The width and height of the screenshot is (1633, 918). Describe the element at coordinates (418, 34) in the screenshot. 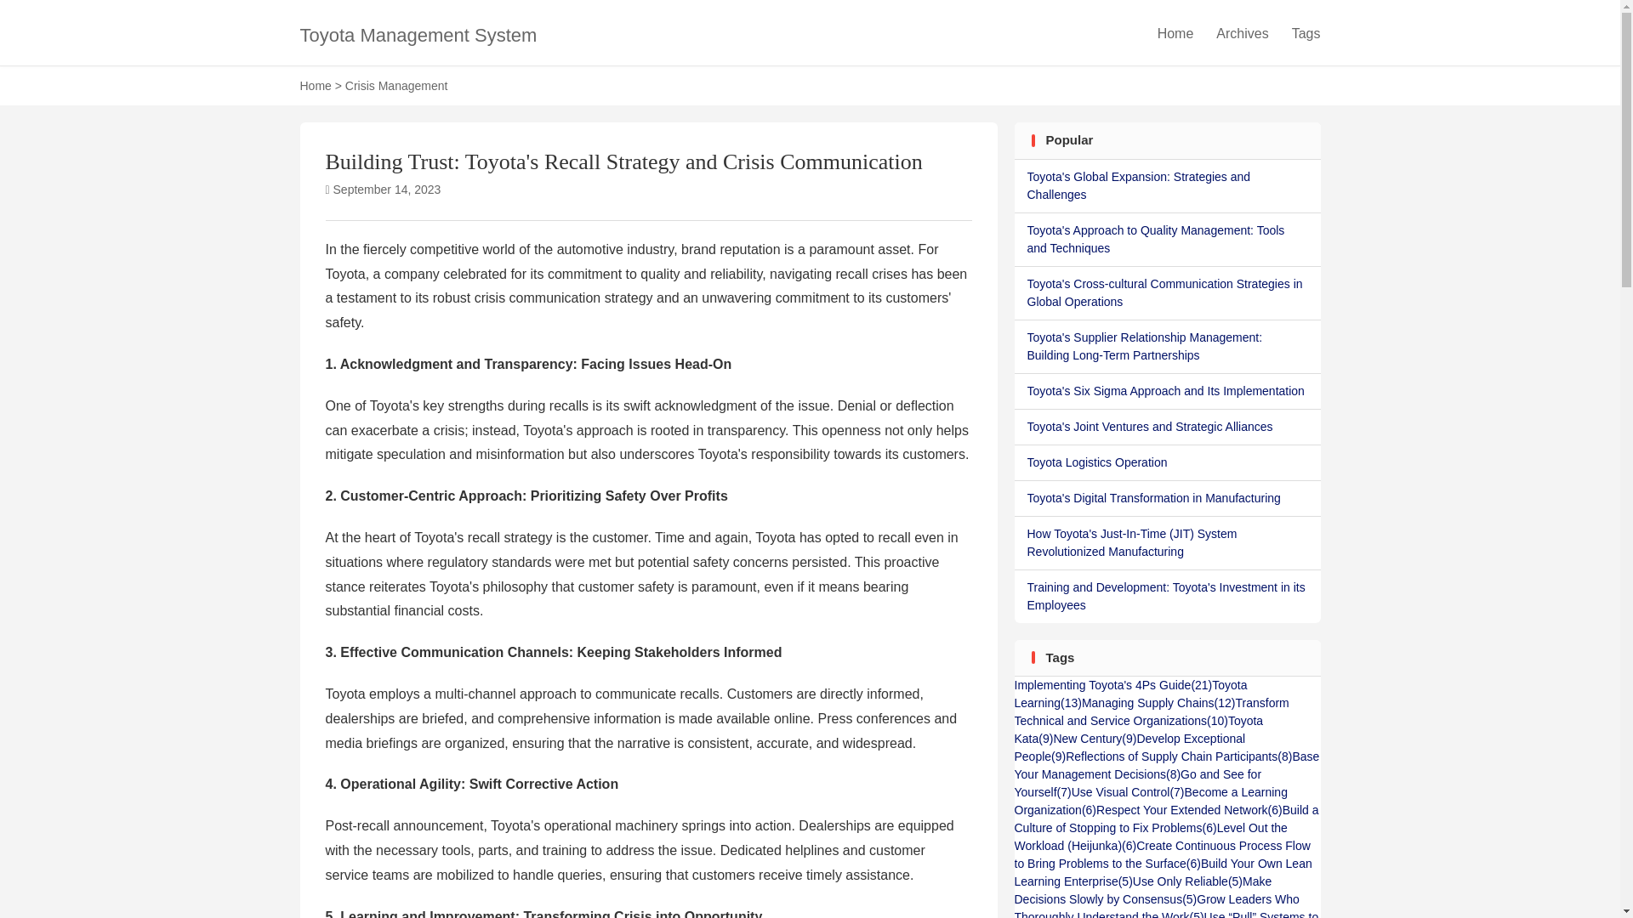

I see `Toyota Management System` at that location.